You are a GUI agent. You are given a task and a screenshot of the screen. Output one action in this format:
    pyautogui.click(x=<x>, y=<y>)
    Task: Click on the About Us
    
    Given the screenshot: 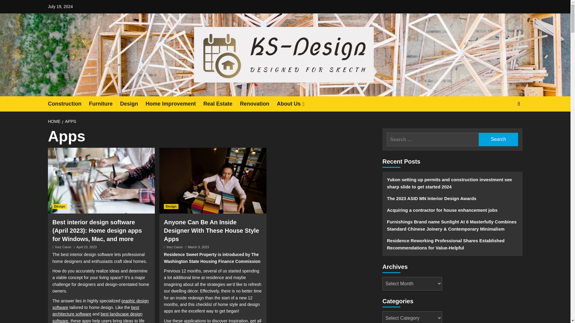 What is the action you would take?
    pyautogui.click(x=295, y=103)
    